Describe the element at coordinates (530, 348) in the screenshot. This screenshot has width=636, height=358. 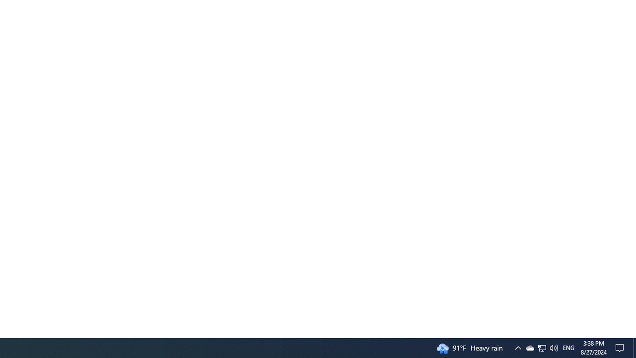
I see `Show desktop` at that location.